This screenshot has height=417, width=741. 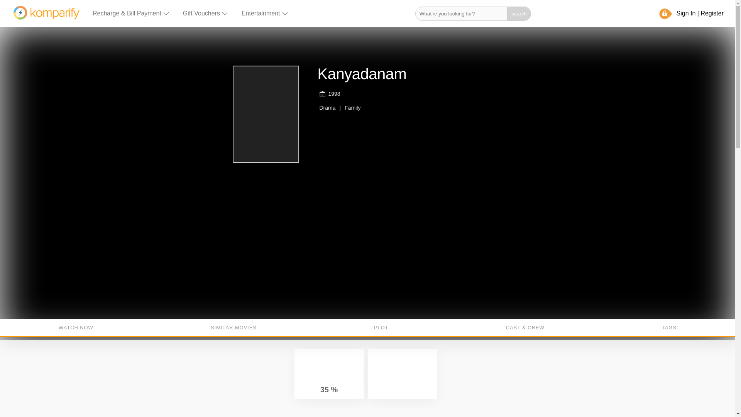 I want to click on Entertainment, so click(x=265, y=13).